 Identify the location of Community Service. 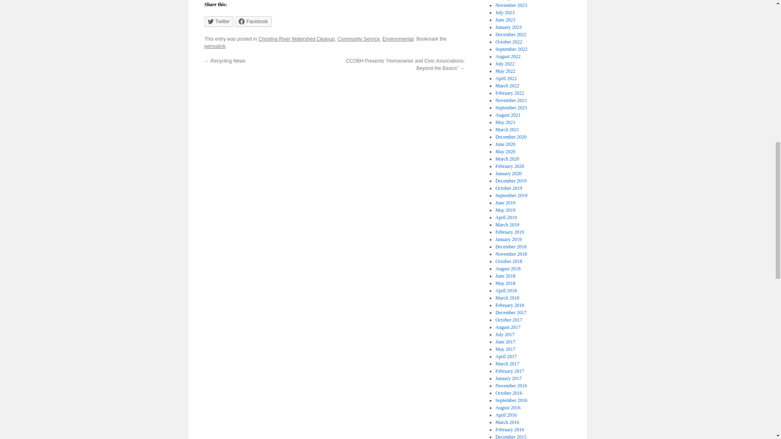
(358, 39).